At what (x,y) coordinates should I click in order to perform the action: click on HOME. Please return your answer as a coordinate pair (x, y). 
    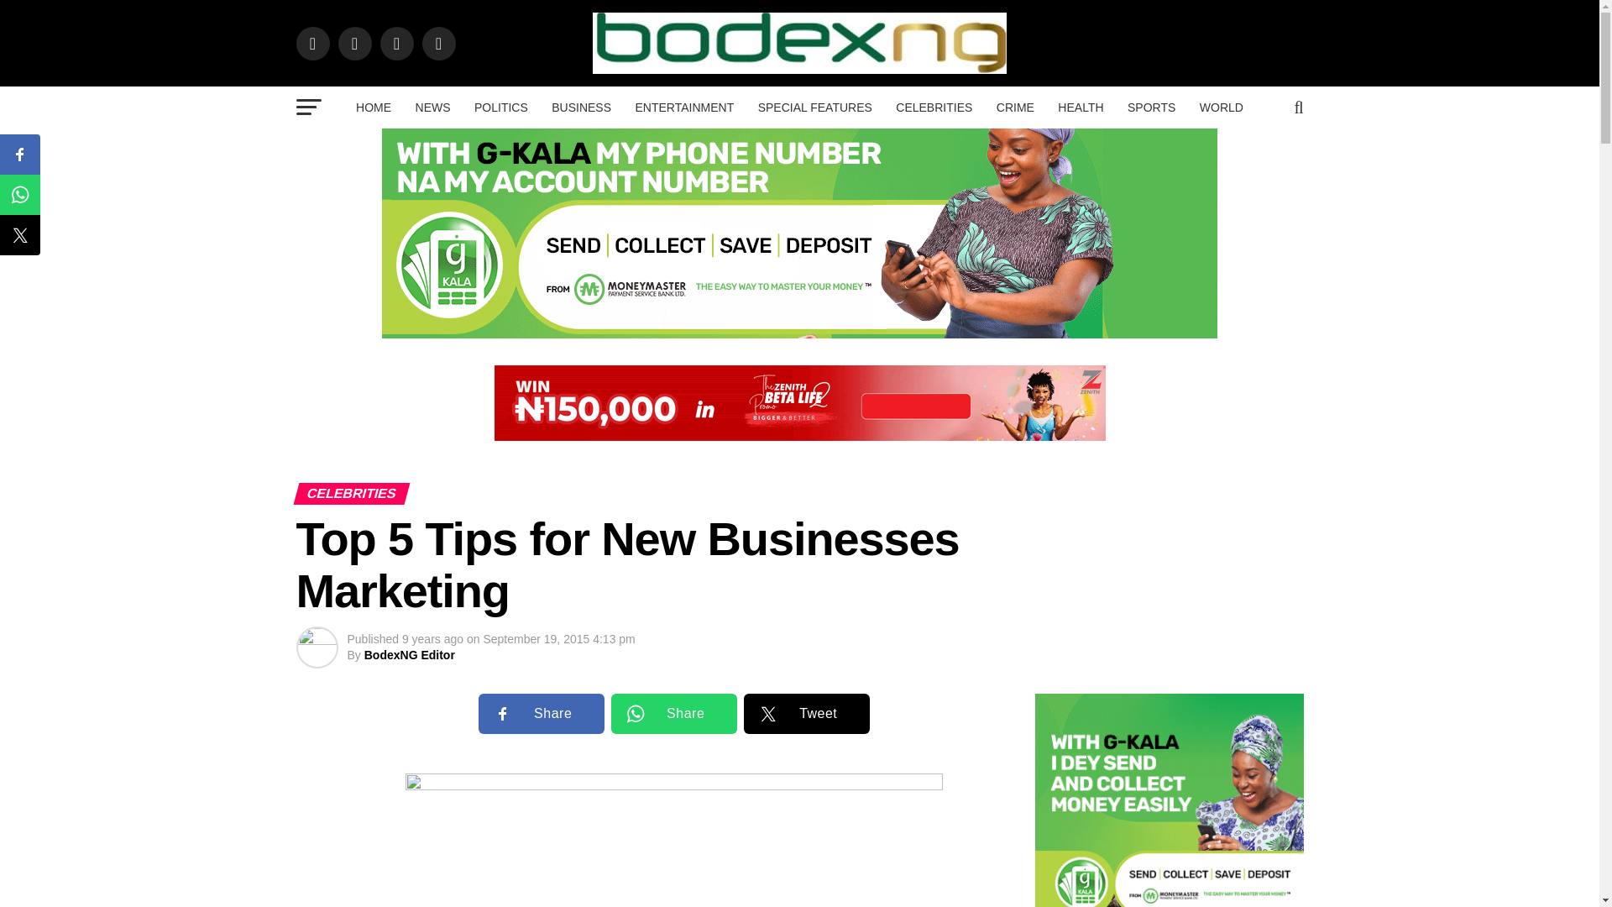
    Looking at the image, I should click on (374, 107).